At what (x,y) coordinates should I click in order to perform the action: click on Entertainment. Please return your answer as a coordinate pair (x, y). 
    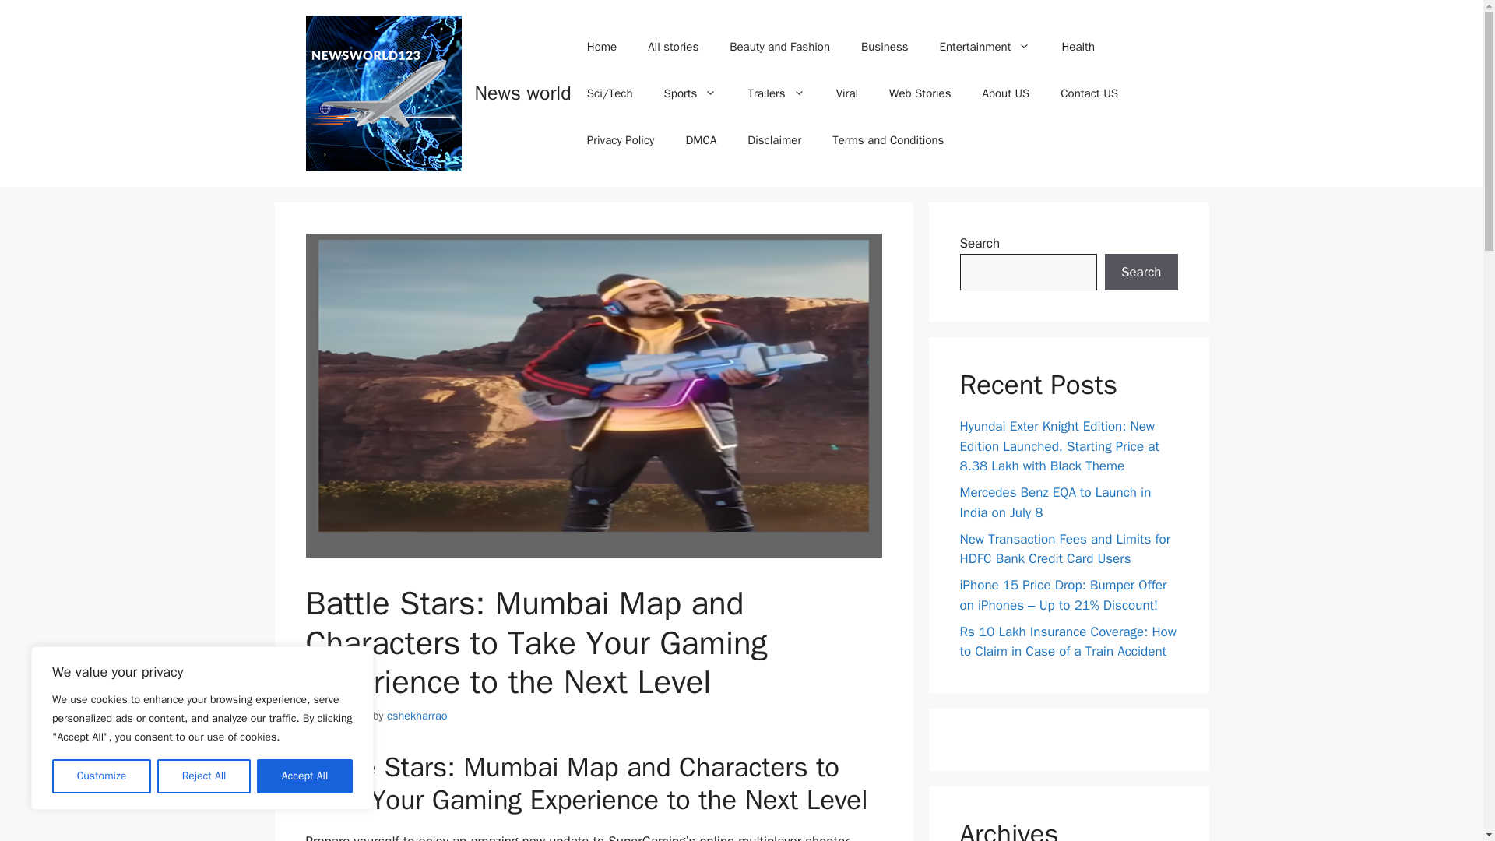
    Looking at the image, I should click on (985, 47).